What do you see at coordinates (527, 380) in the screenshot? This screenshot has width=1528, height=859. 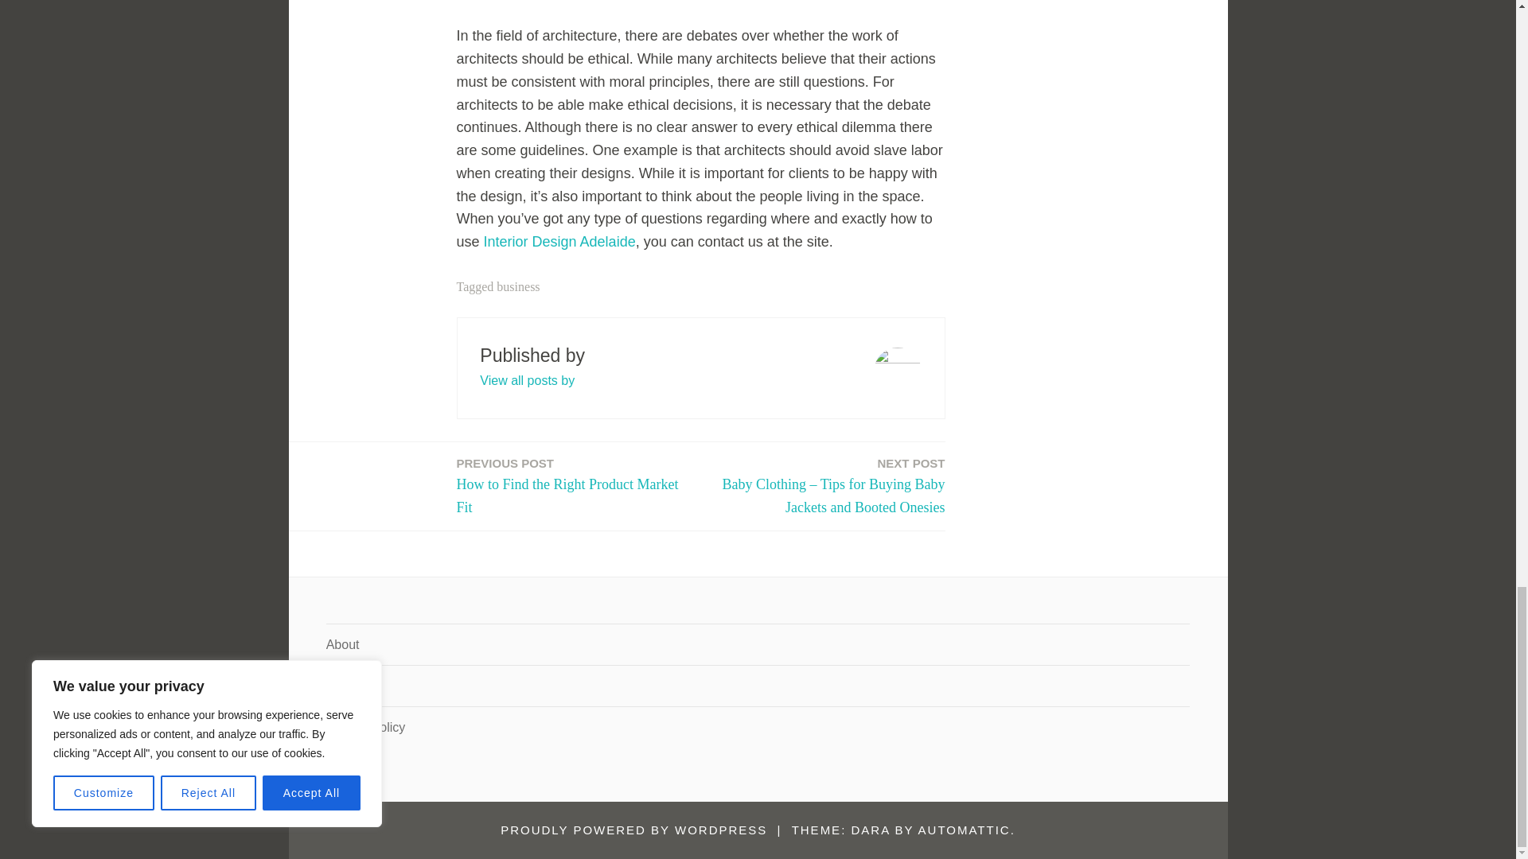 I see `business` at bounding box center [527, 380].